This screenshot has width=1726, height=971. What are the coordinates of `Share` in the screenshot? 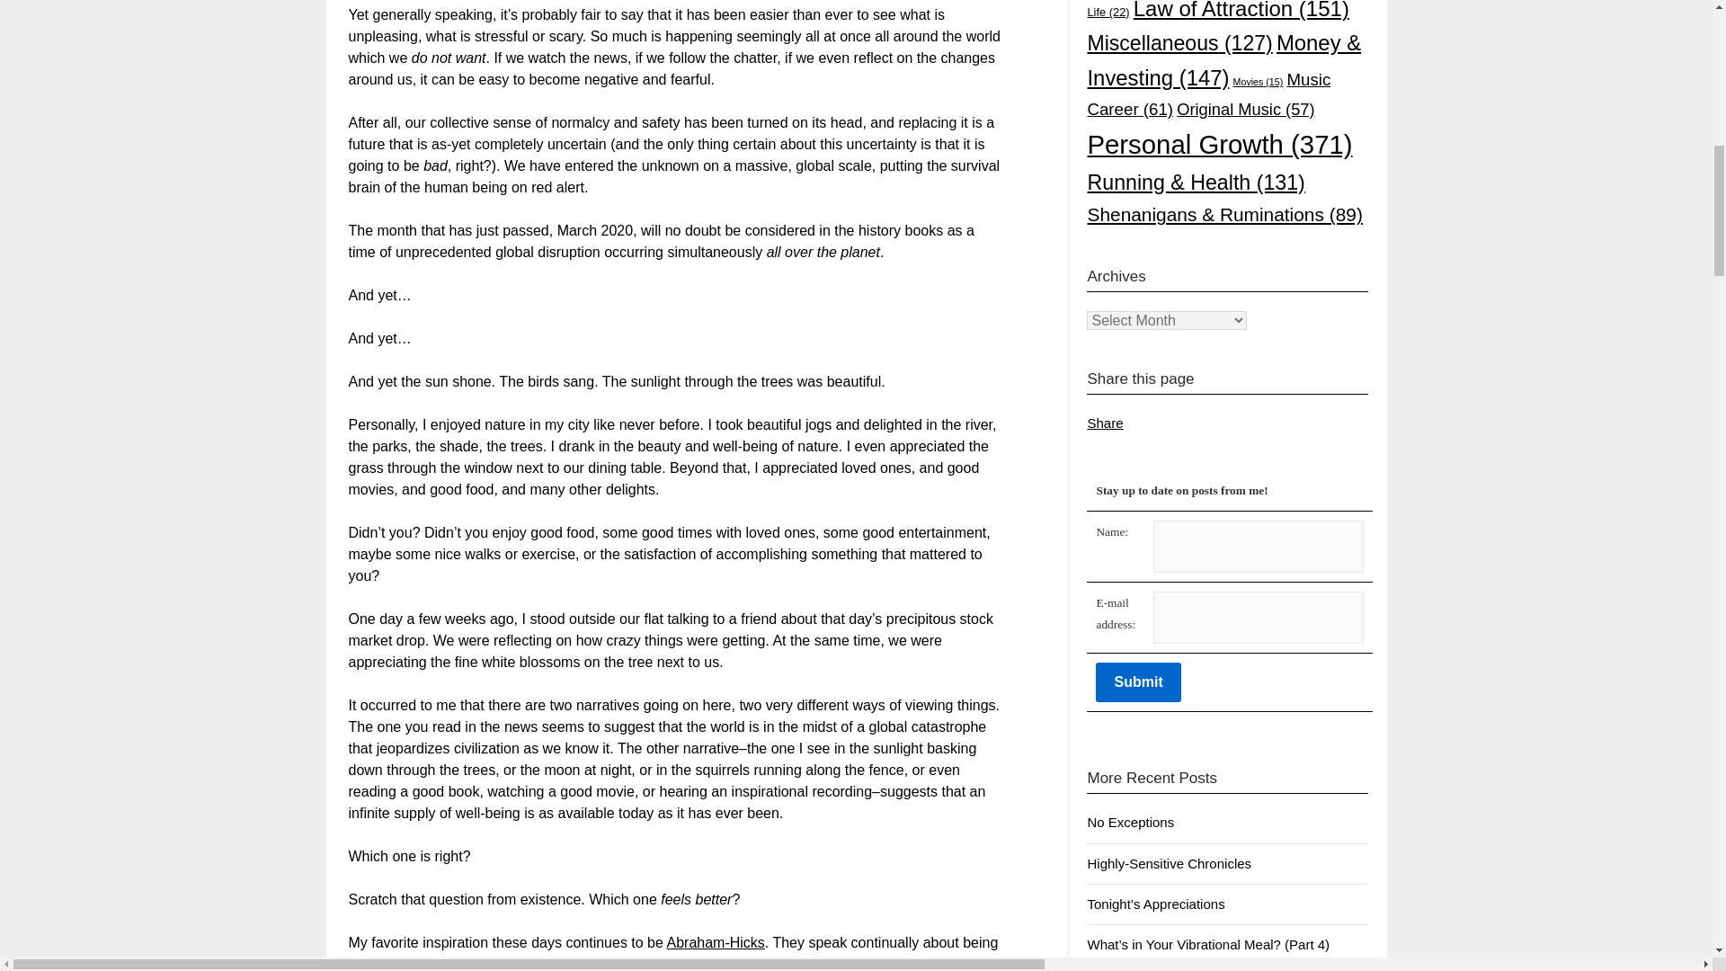 It's located at (1105, 423).